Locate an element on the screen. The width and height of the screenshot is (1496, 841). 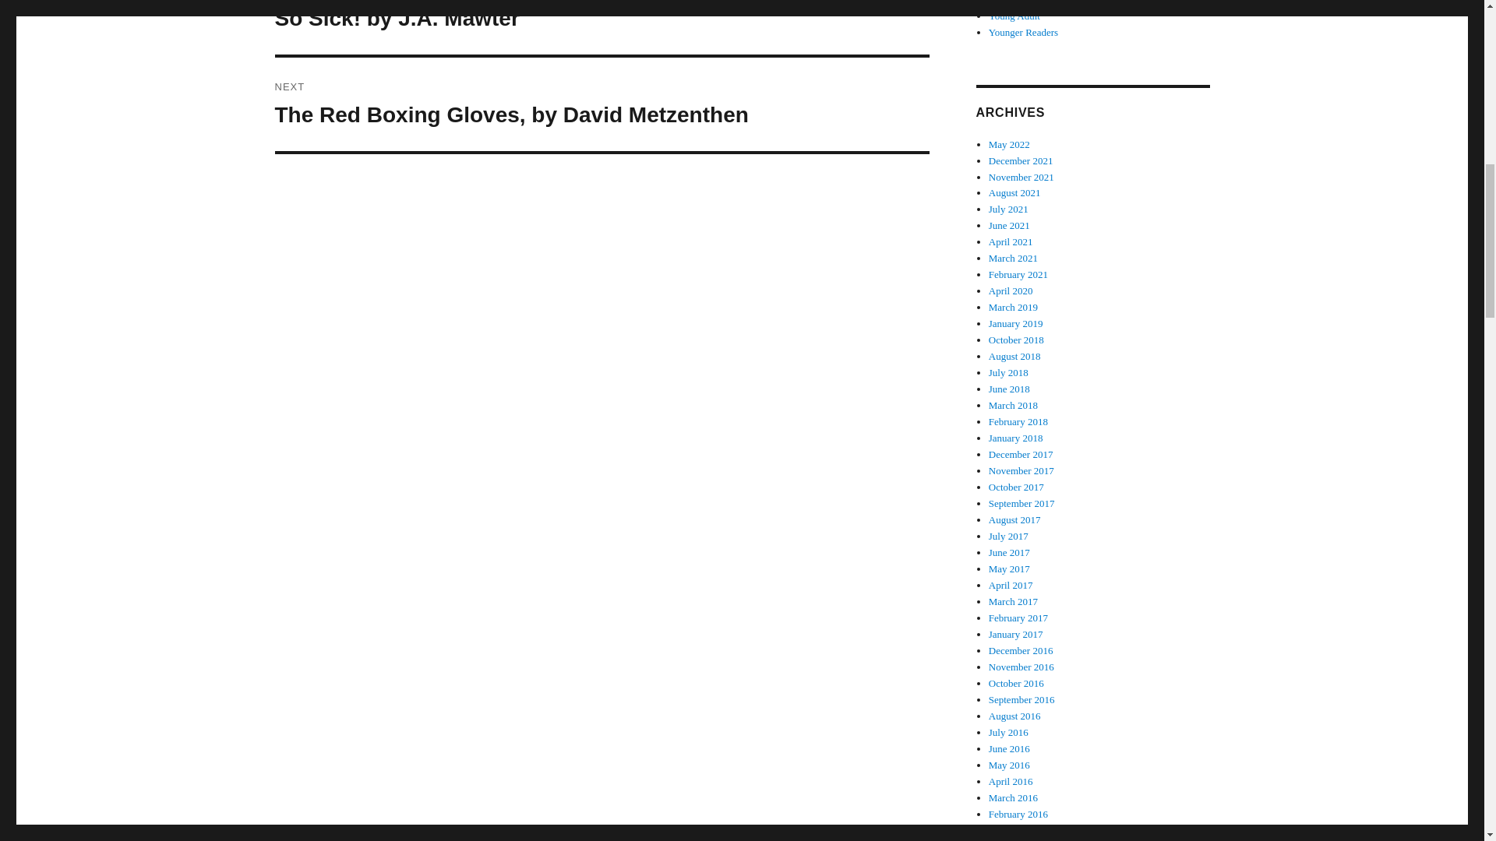
Young Adult is located at coordinates (1016, 324).